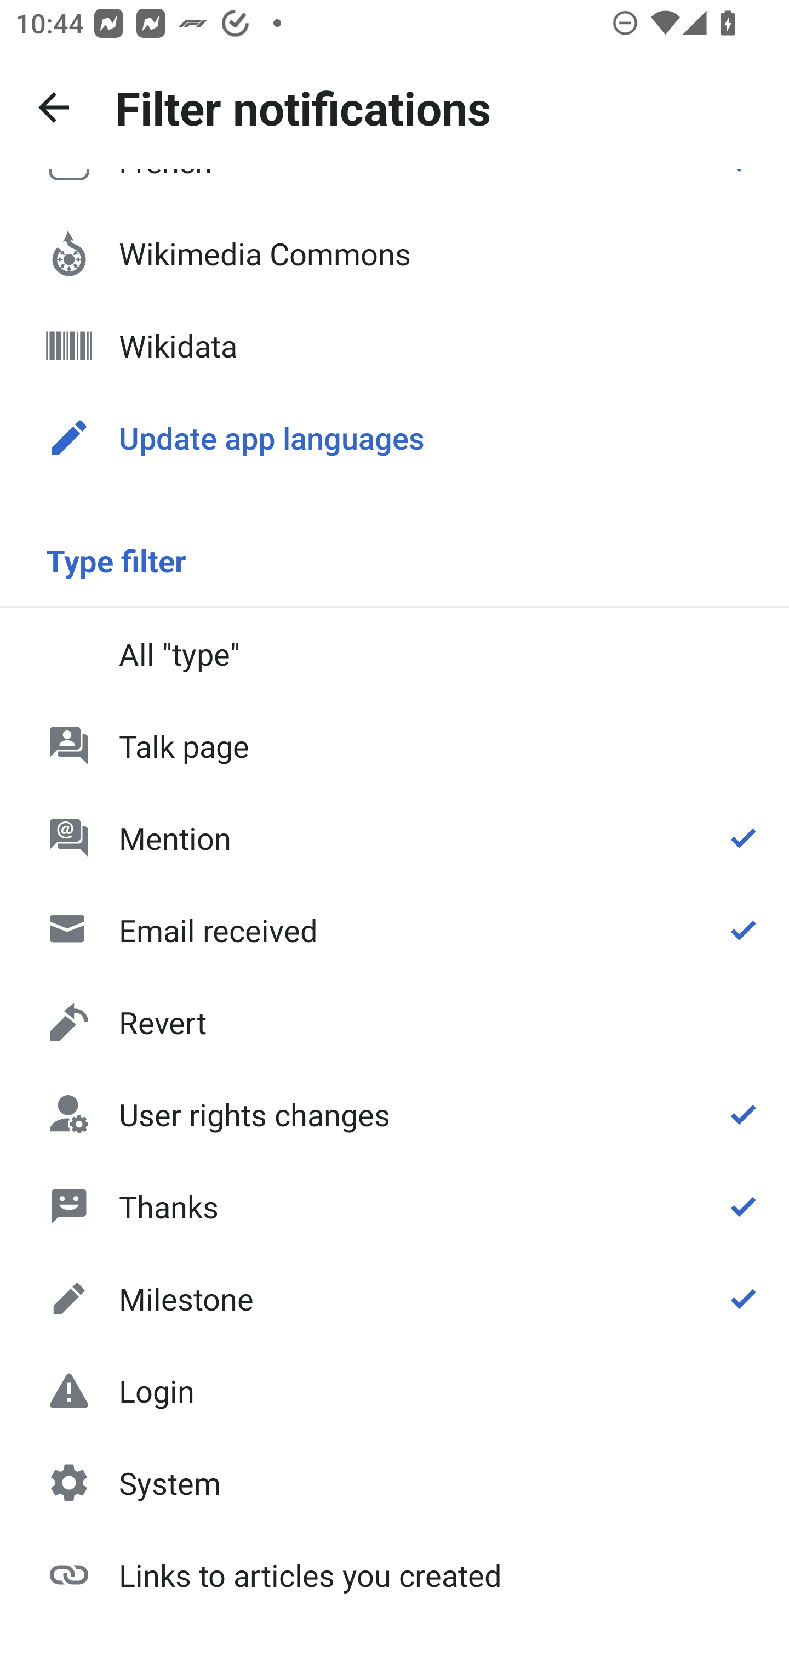 The width and height of the screenshot is (789, 1667). I want to click on Thanks, so click(395, 1206).